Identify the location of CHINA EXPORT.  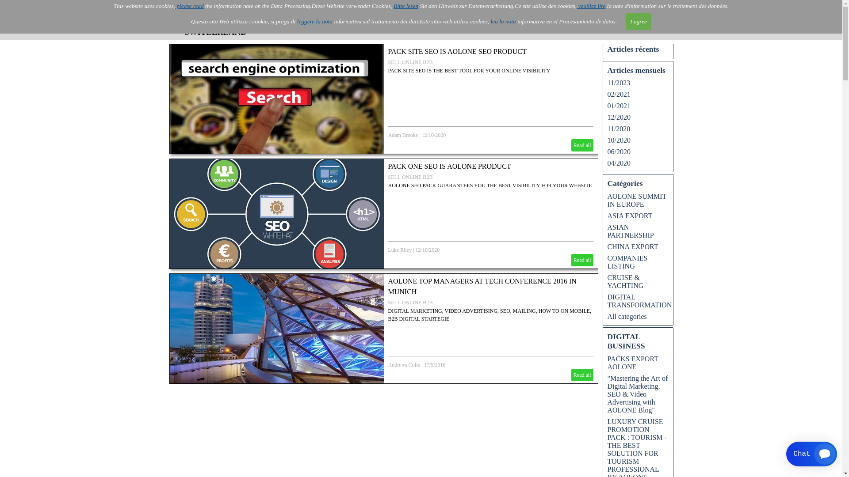
(633, 246).